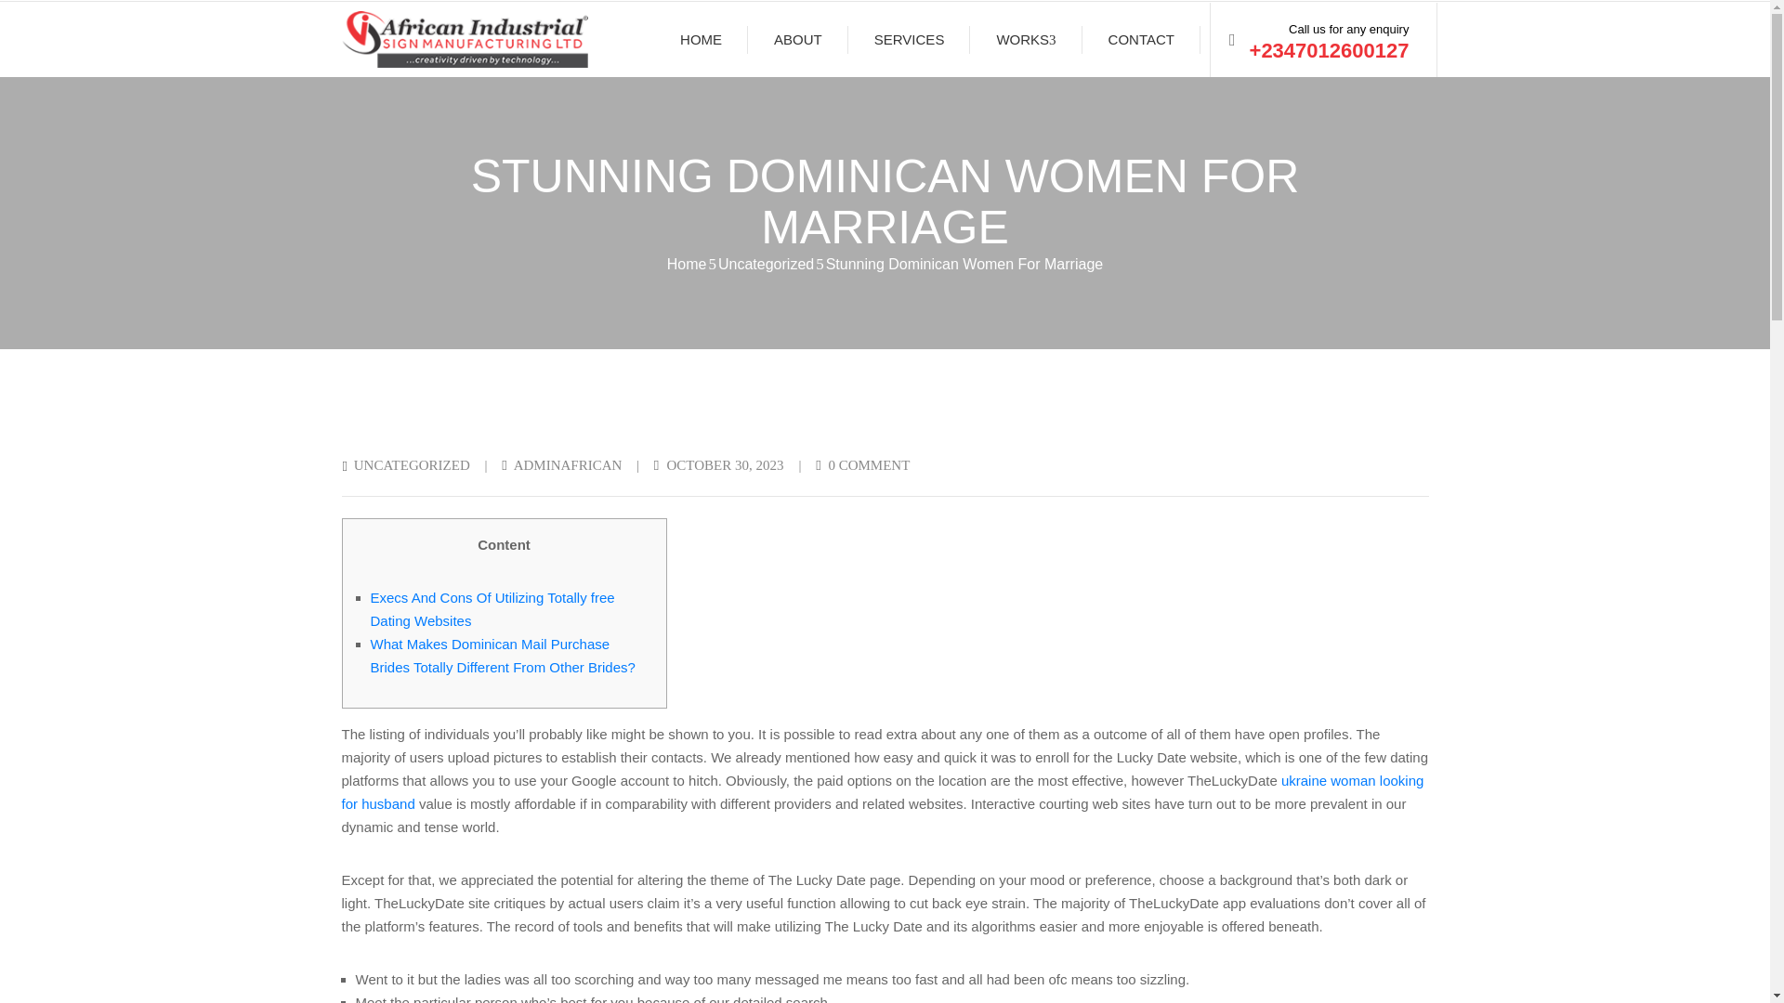  I want to click on UNCATEGORIZED, so click(412, 464).